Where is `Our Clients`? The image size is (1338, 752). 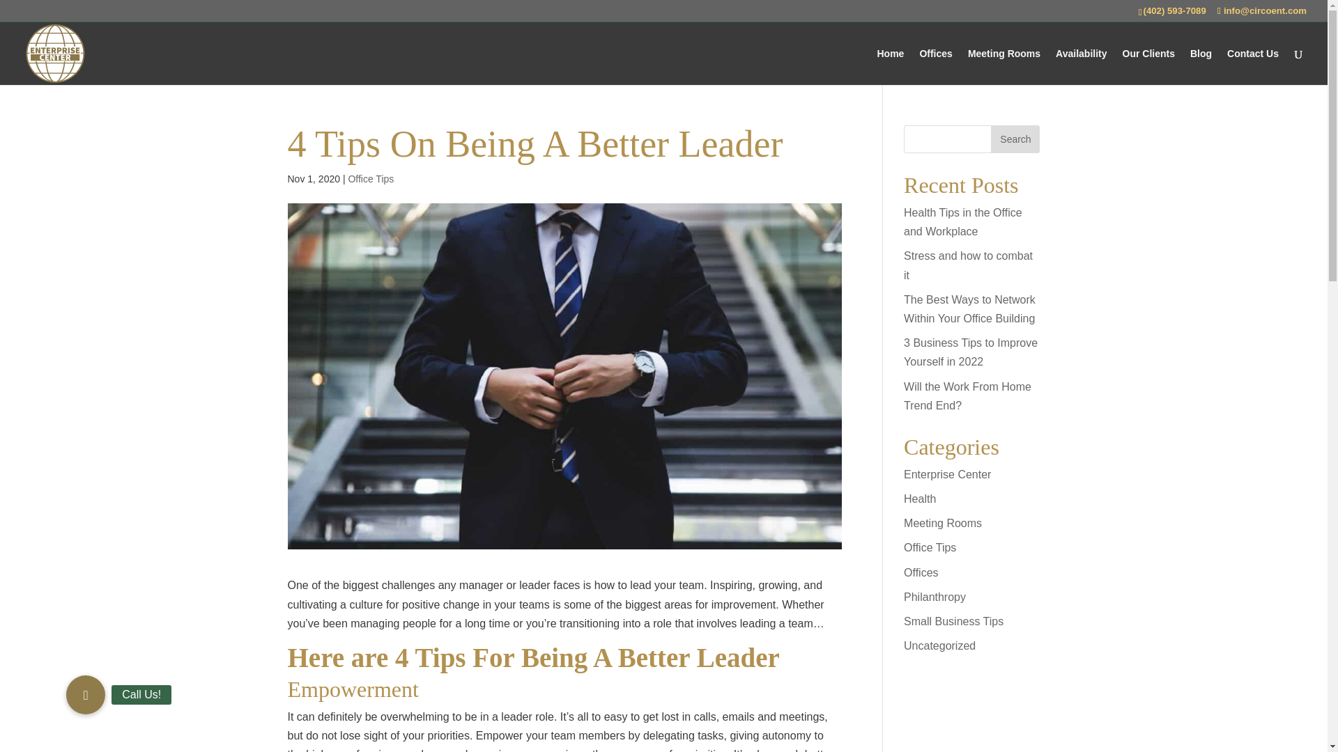
Our Clients is located at coordinates (1148, 67).